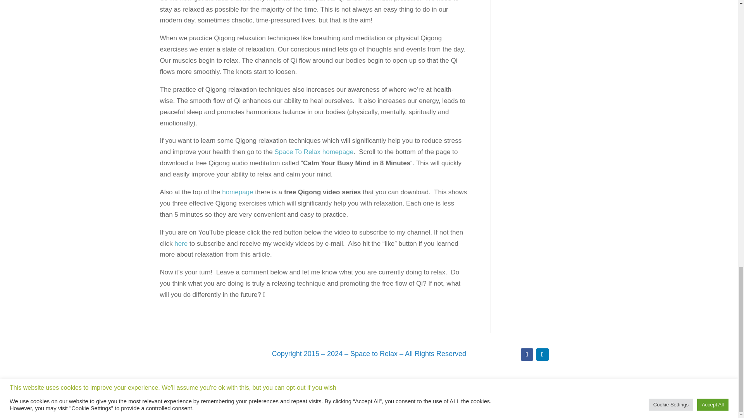 The image size is (744, 418). Describe the element at coordinates (527, 355) in the screenshot. I see `Follow on Facebook` at that location.